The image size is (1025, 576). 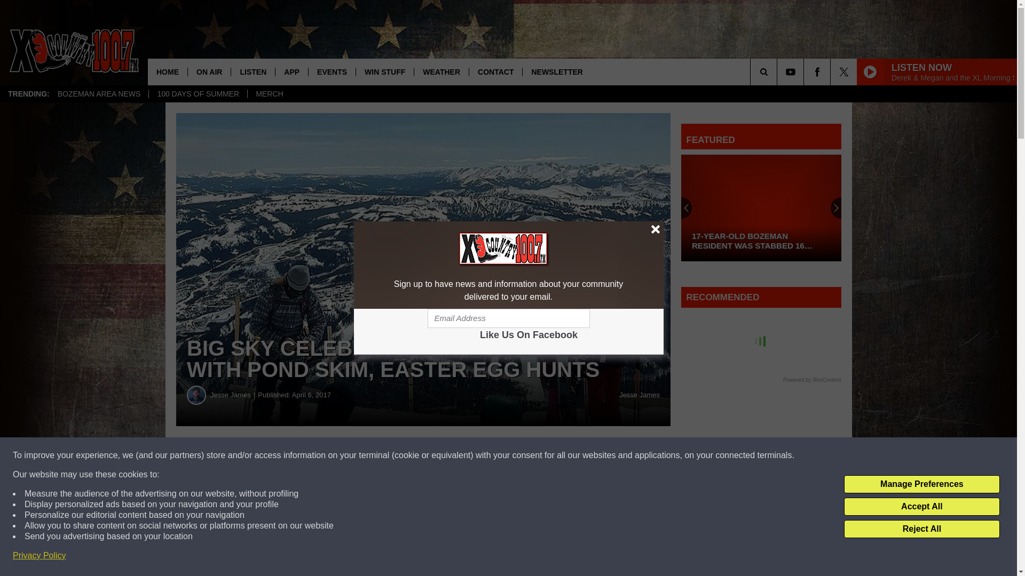 What do you see at coordinates (332, 71) in the screenshot?
I see `EVENTS` at bounding box center [332, 71].